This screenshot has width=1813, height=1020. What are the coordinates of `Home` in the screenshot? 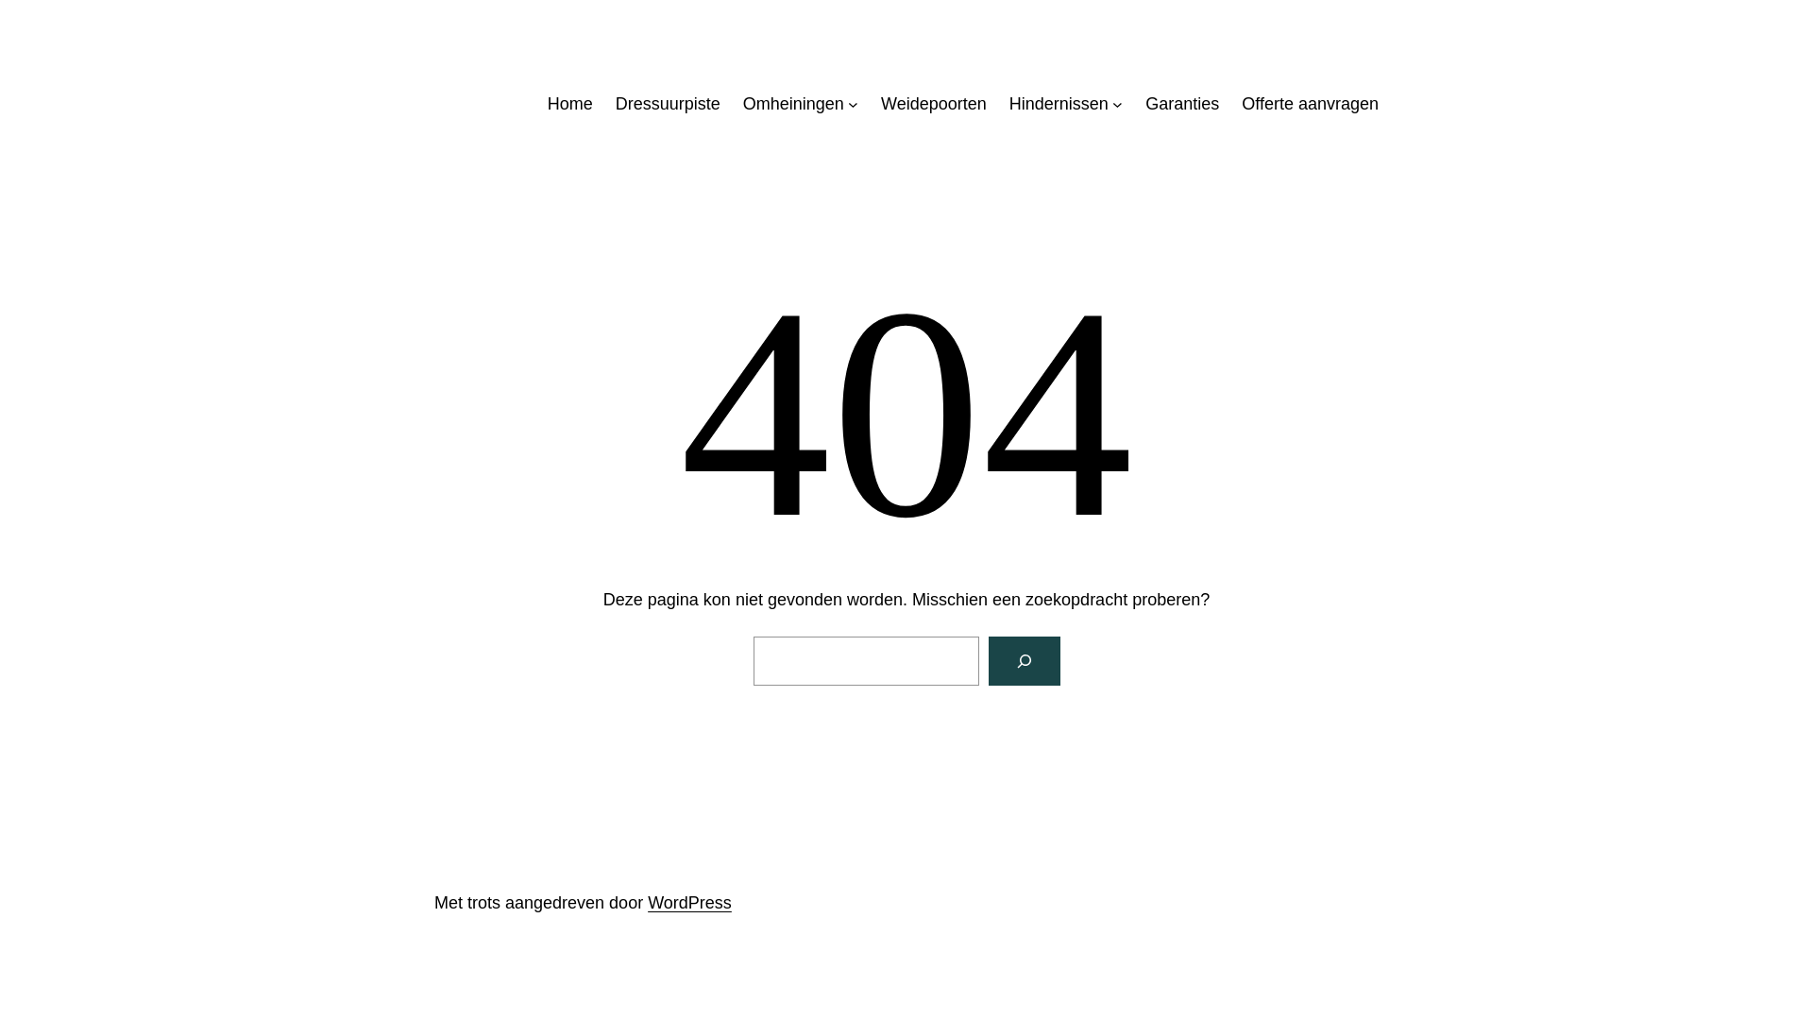 It's located at (570, 104).